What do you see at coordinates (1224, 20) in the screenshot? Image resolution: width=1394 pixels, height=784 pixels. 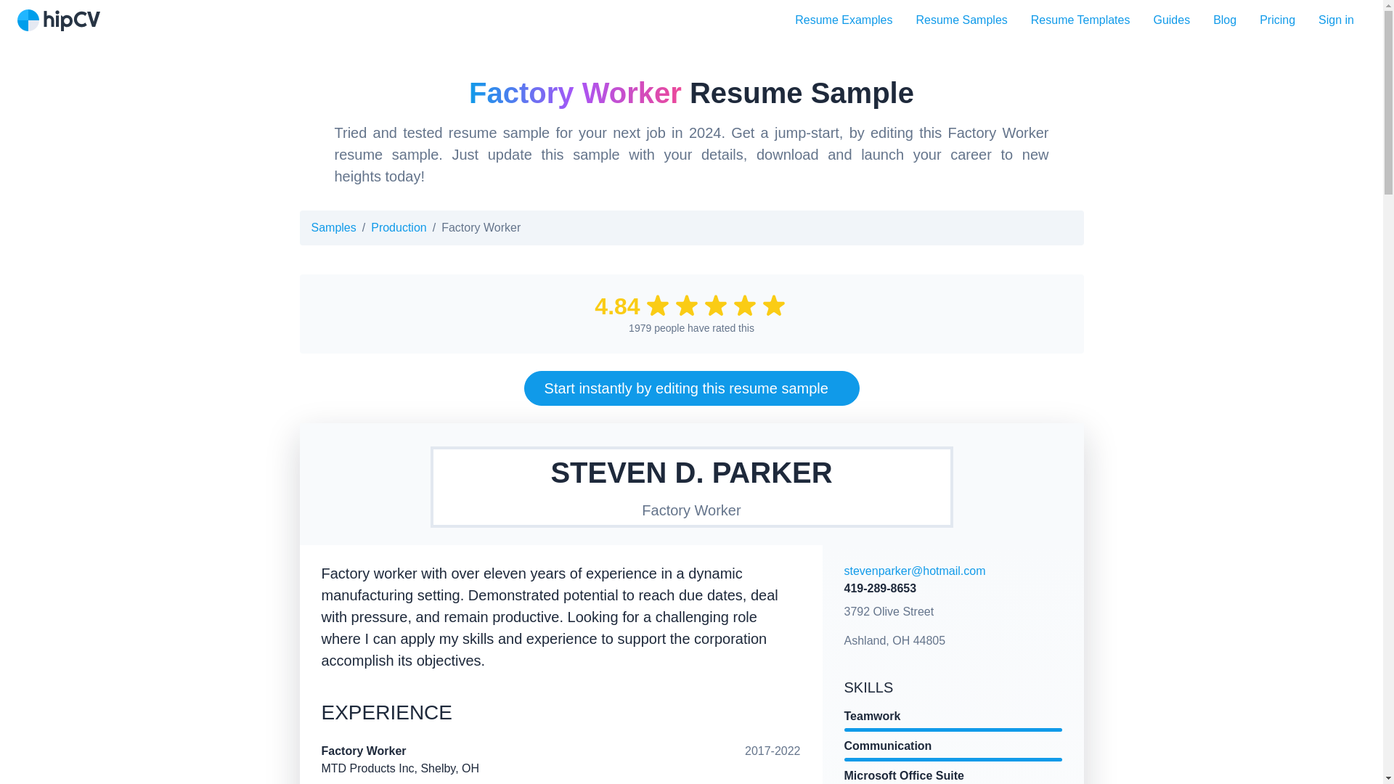 I see `Blog` at bounding box center [1224, 20].